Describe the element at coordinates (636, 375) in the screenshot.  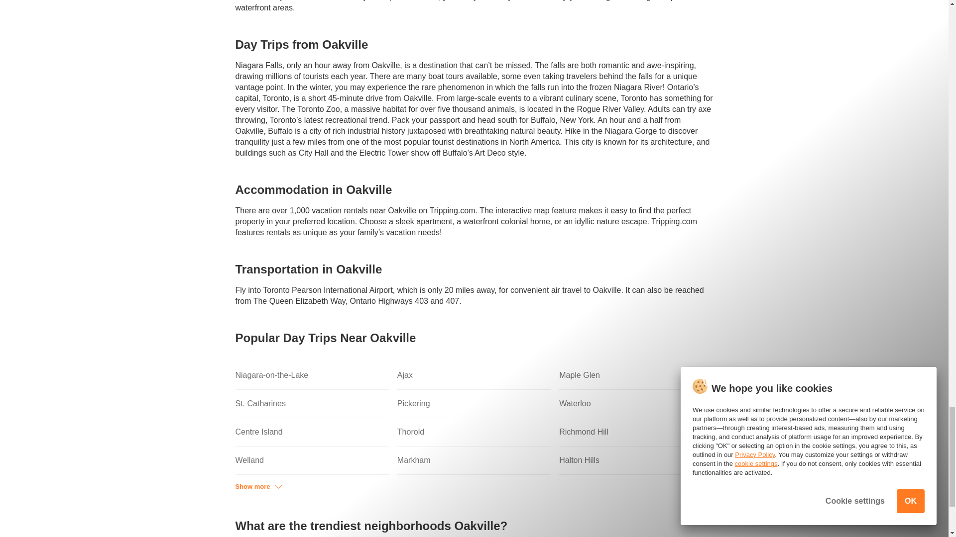
I see `Maple Glen` at that location.